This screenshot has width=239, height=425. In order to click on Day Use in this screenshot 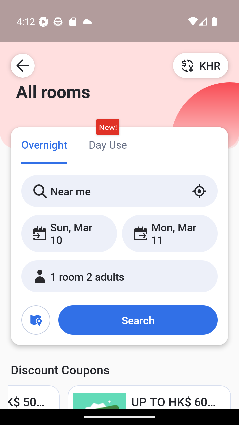, I will do `click(108, 144)`.